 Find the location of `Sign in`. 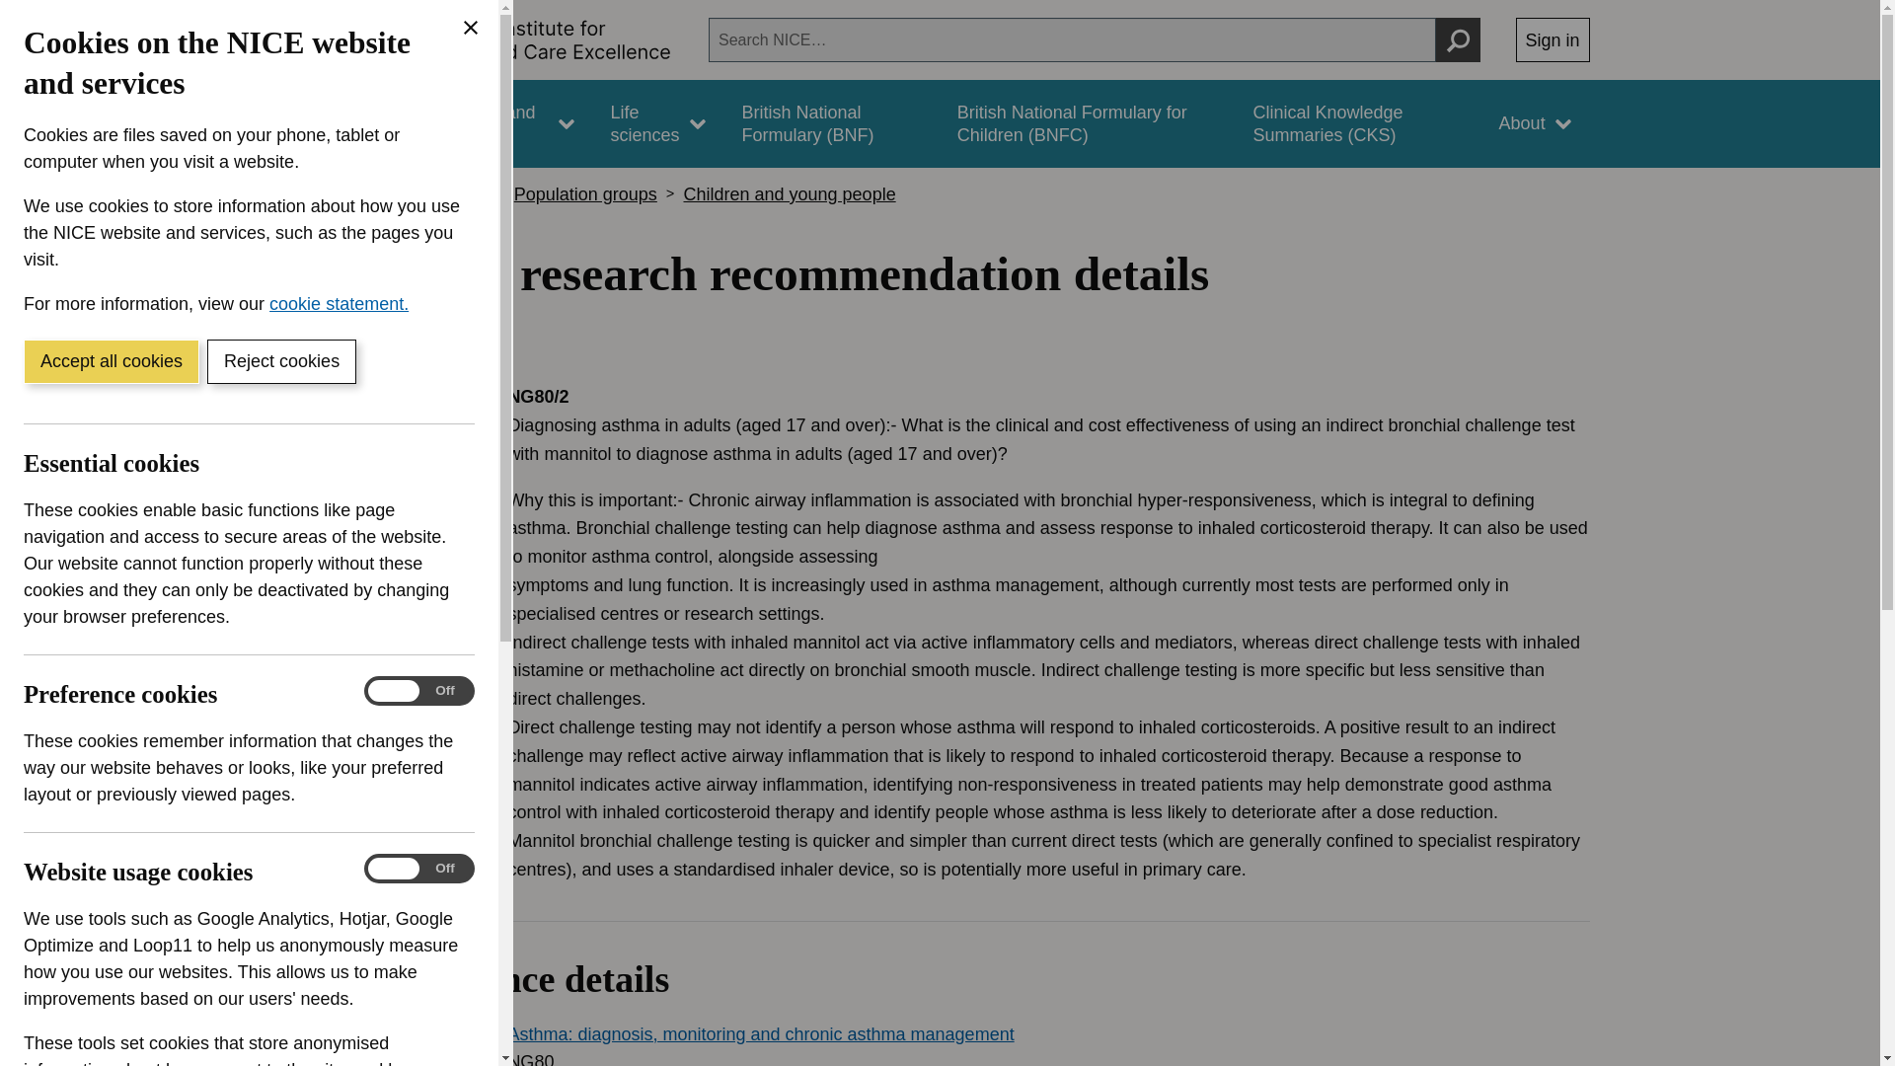

Sign in is located at coordinates (1553, 39).